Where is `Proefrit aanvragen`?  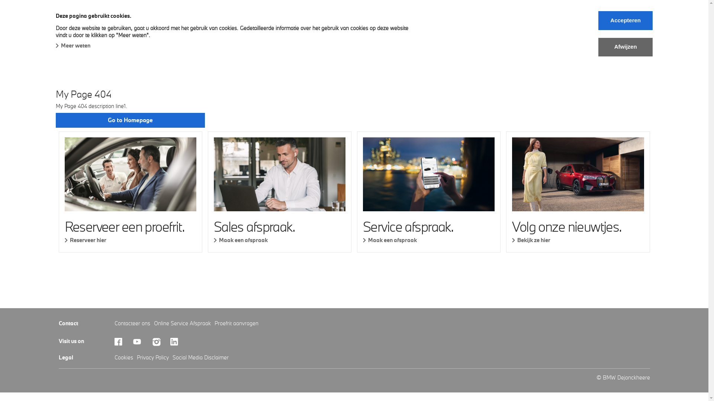
Proefrit aanvragen is located at coordinates (236, 323).